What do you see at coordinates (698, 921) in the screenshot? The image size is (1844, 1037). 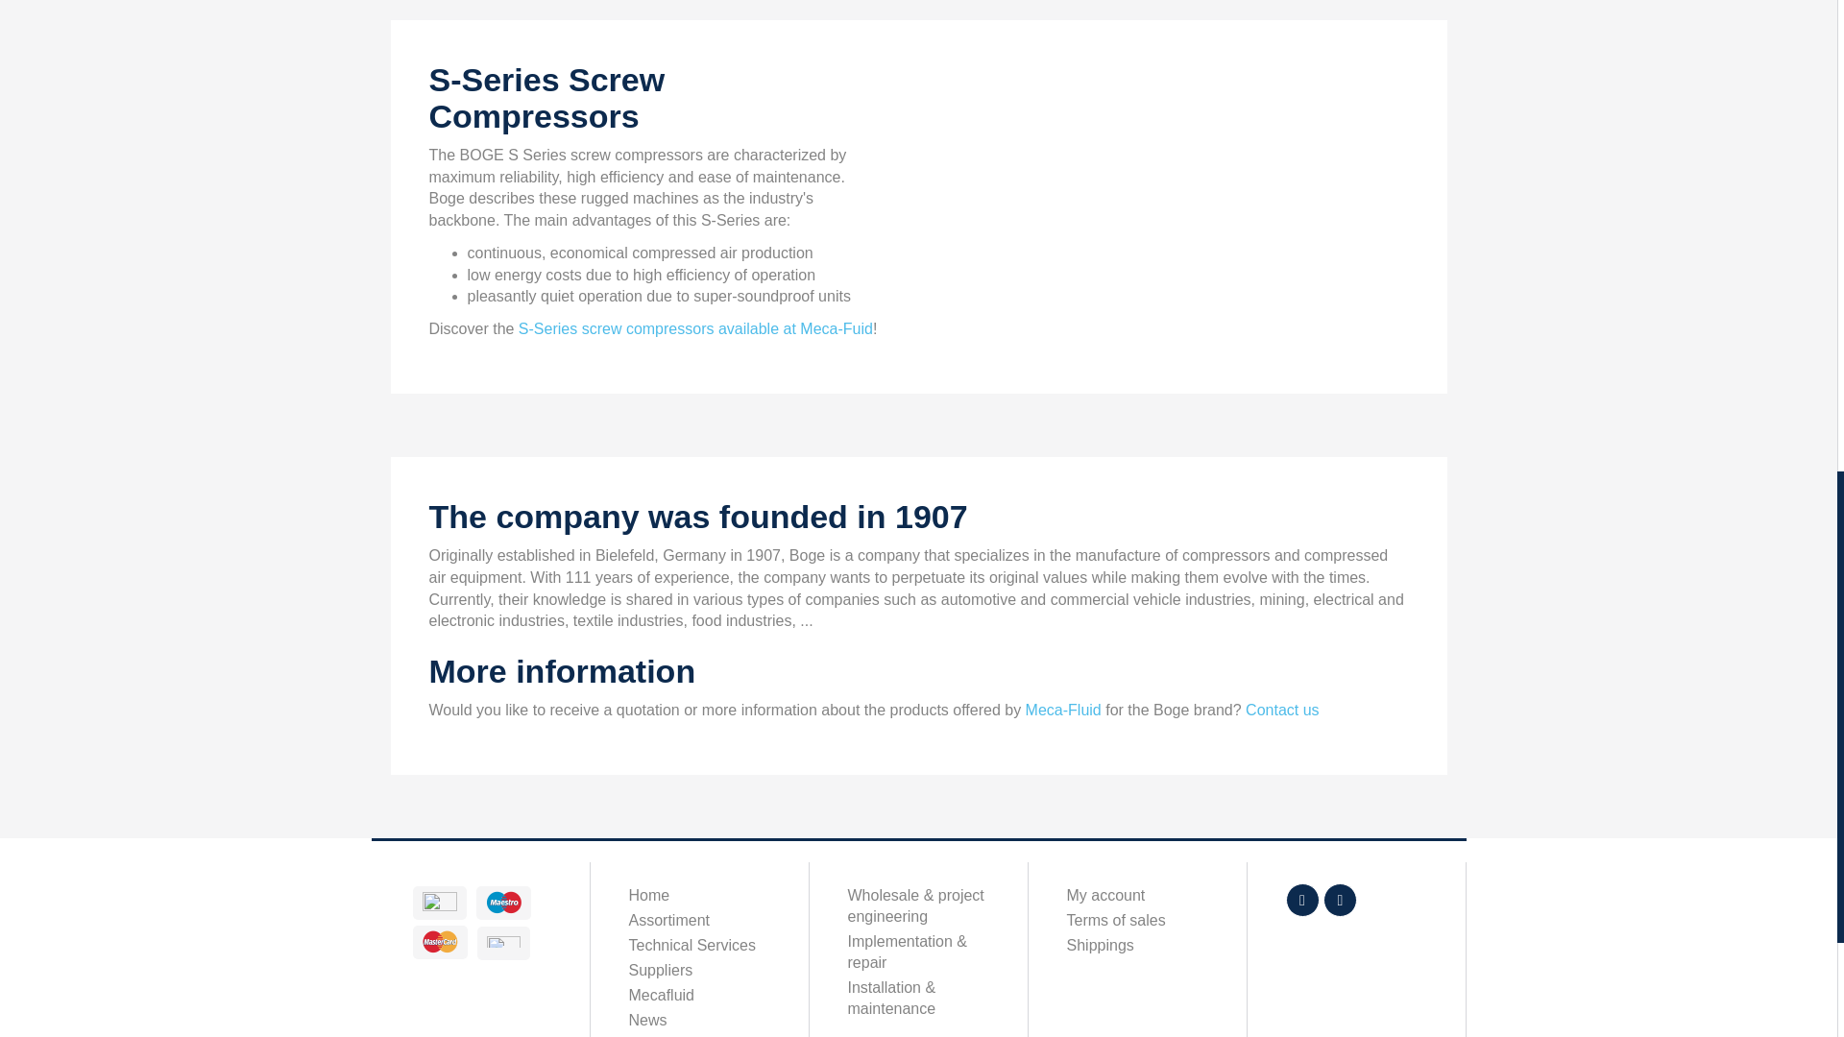 I see `Assortiment` at bounding box center [698, 921].